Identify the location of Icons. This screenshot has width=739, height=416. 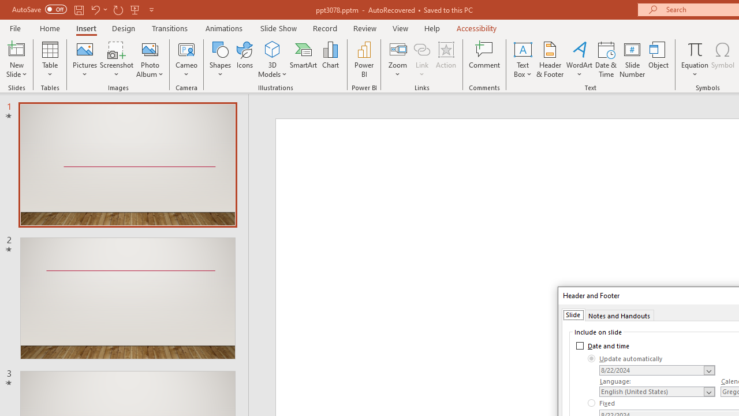
(245, 59).